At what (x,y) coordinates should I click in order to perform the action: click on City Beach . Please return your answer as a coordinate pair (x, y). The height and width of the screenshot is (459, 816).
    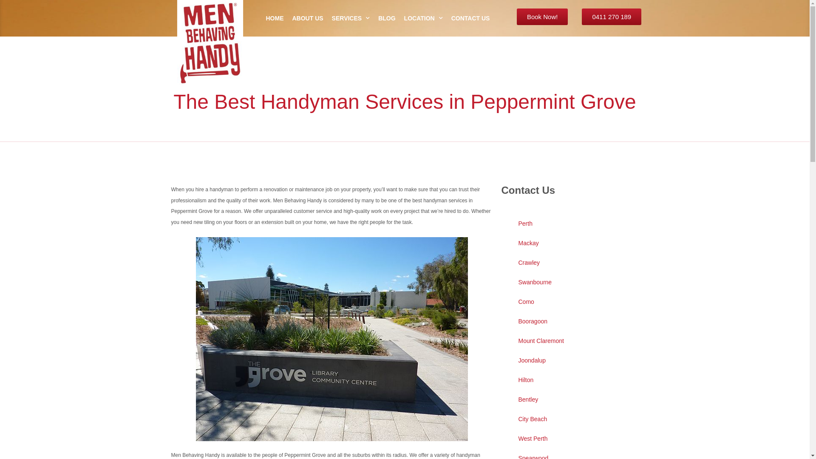
    Looking at the image, I should click on (570, 419).